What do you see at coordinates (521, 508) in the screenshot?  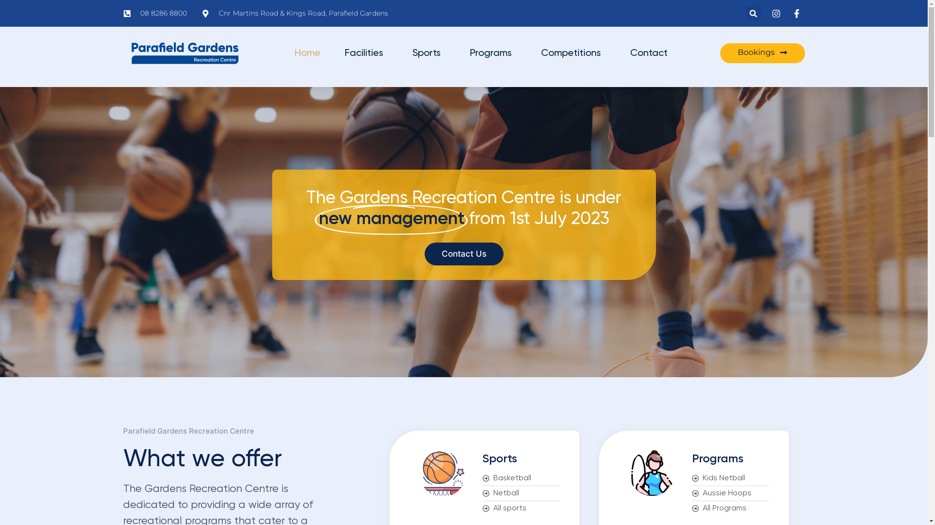 I see `All sports` at bounding box center [521, 508].